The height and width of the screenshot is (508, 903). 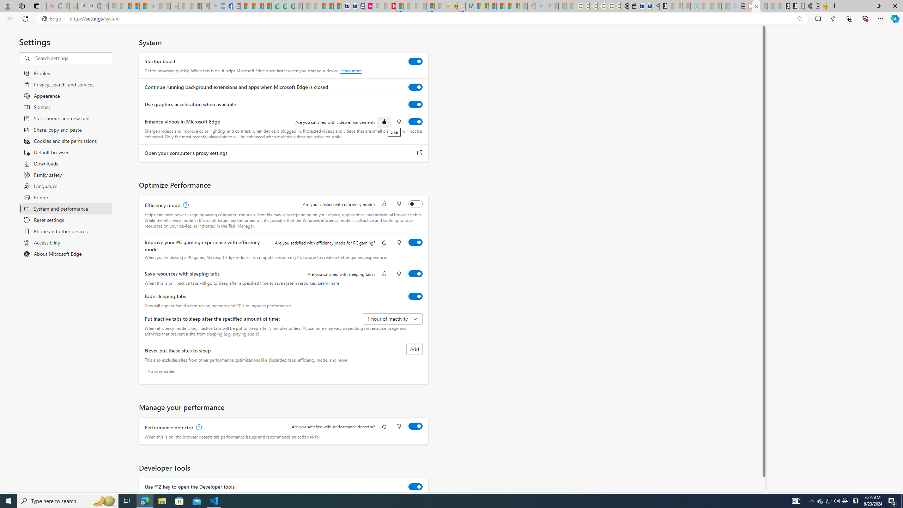 I want to click on Performance detector, so click(x=416, y=426).